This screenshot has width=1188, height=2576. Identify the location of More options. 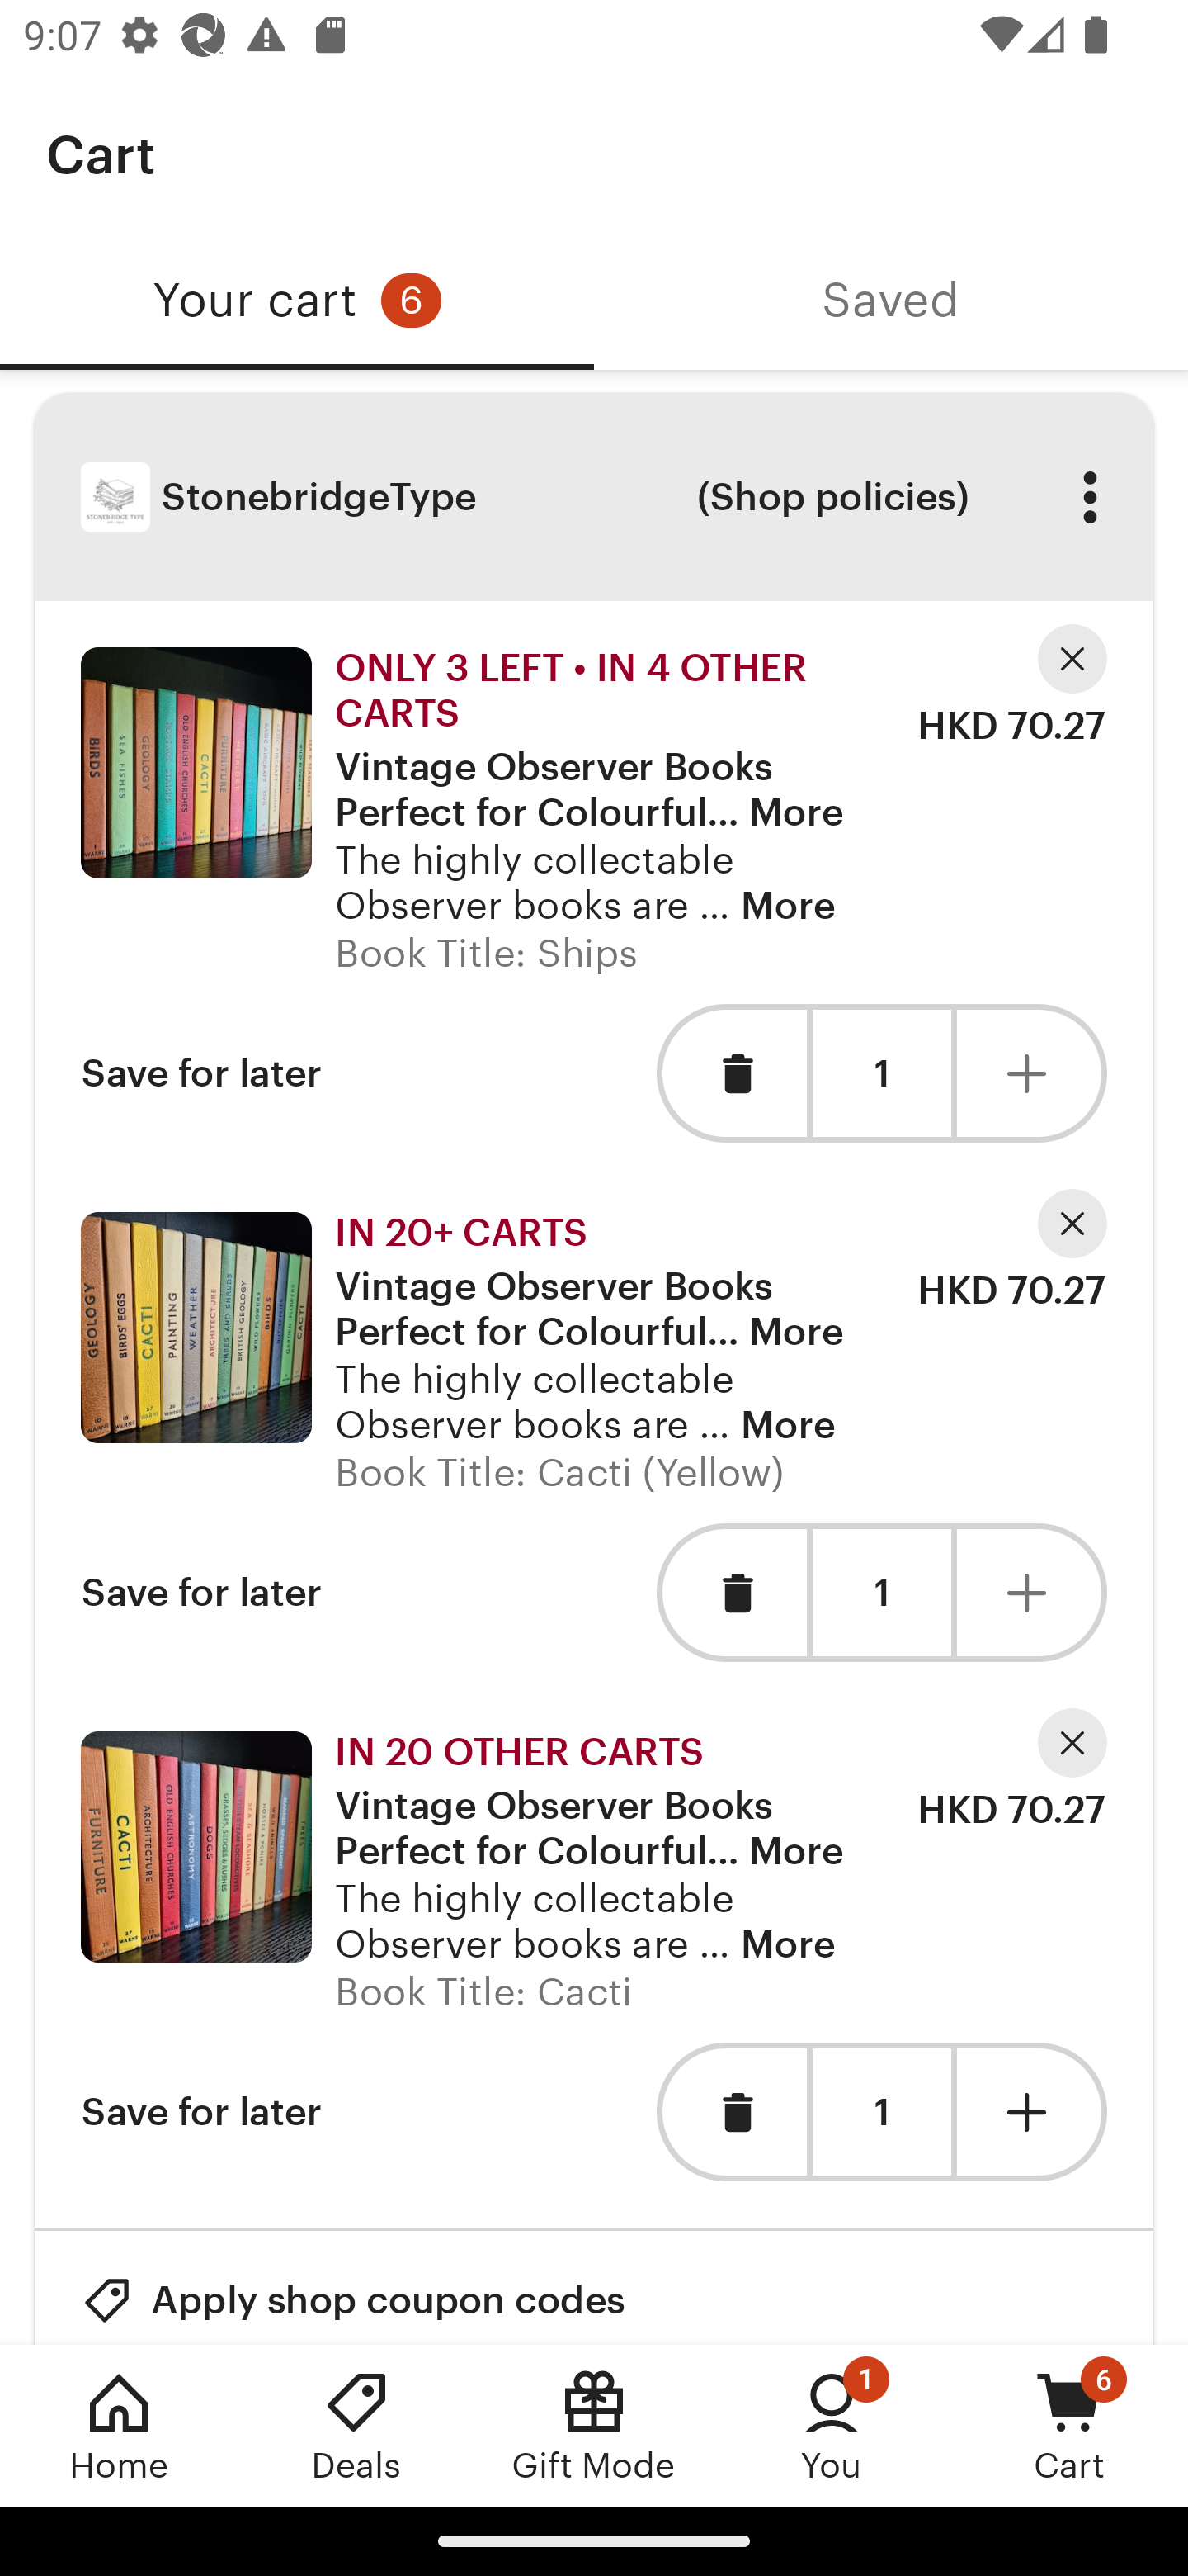
(1089, 497).